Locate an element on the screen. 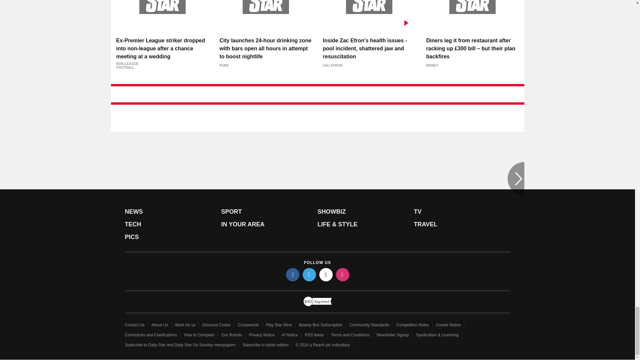  twitter is located at coordinates (309, 274).